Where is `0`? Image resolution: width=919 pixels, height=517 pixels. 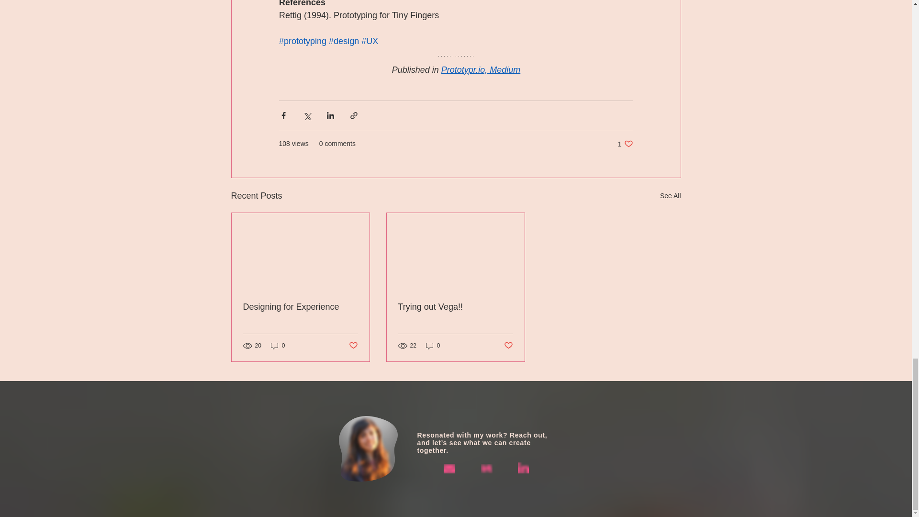 0 is located at coordinates (625, 144).